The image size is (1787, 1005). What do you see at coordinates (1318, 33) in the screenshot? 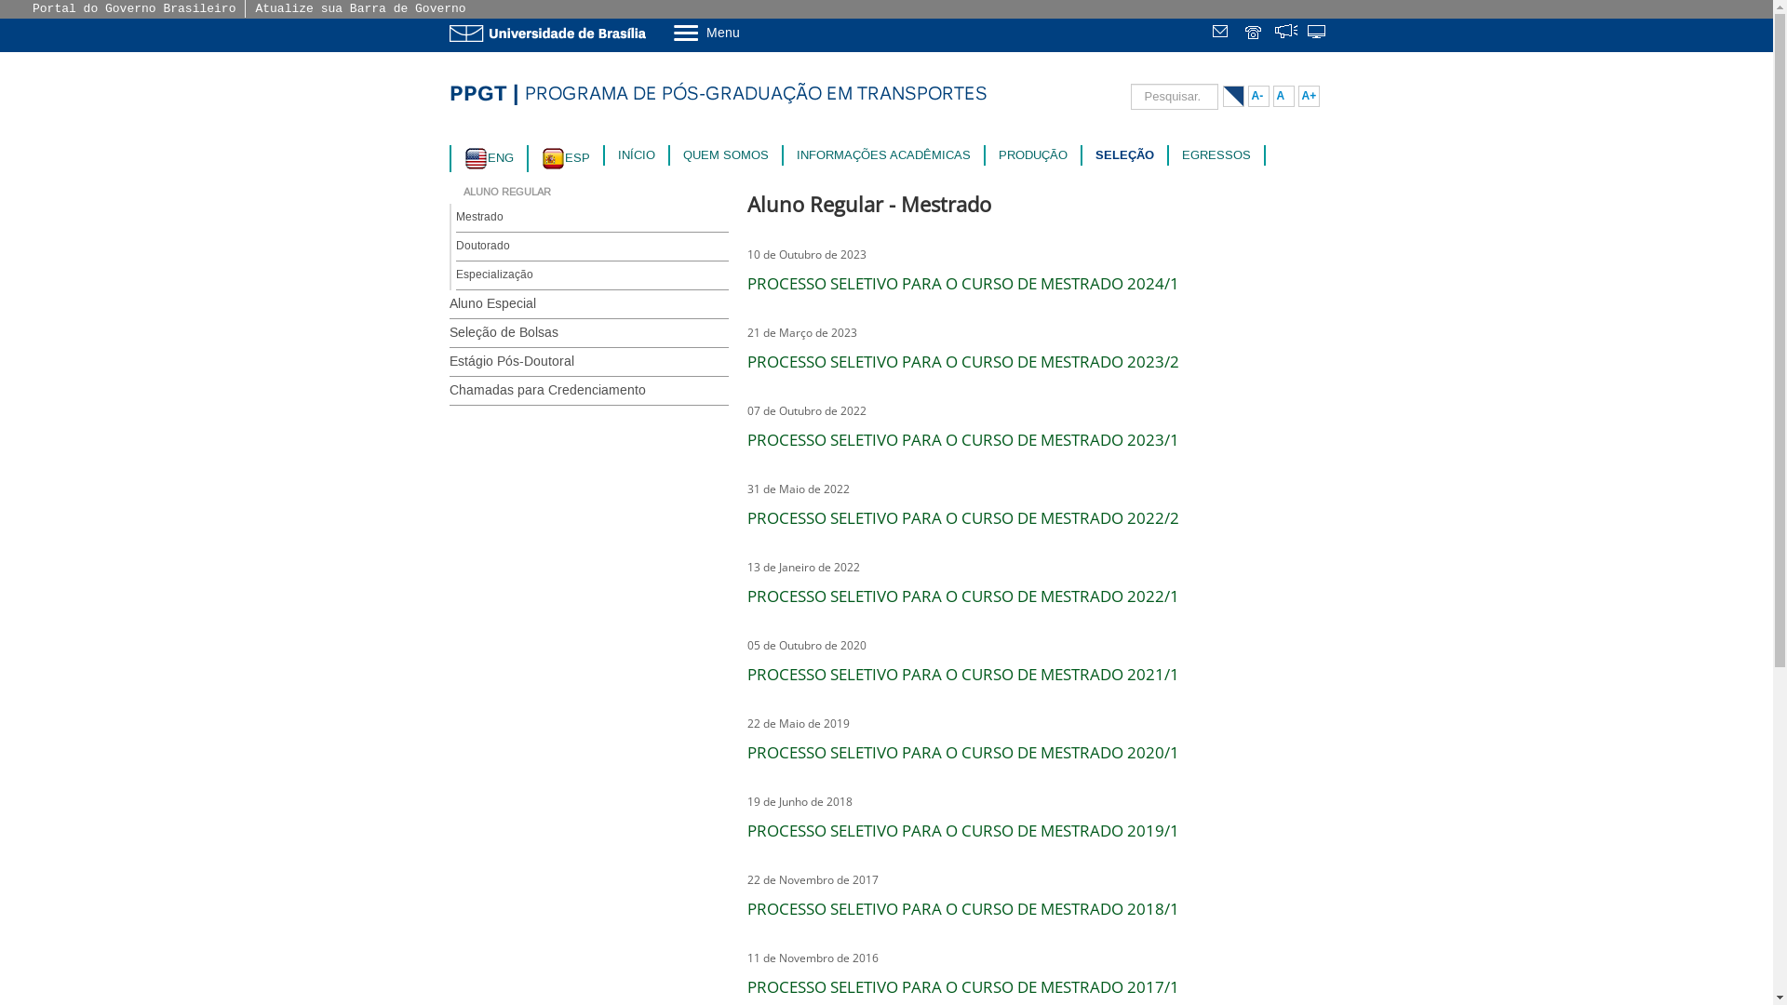
I see ` ` at bounding box center [1318, 33].